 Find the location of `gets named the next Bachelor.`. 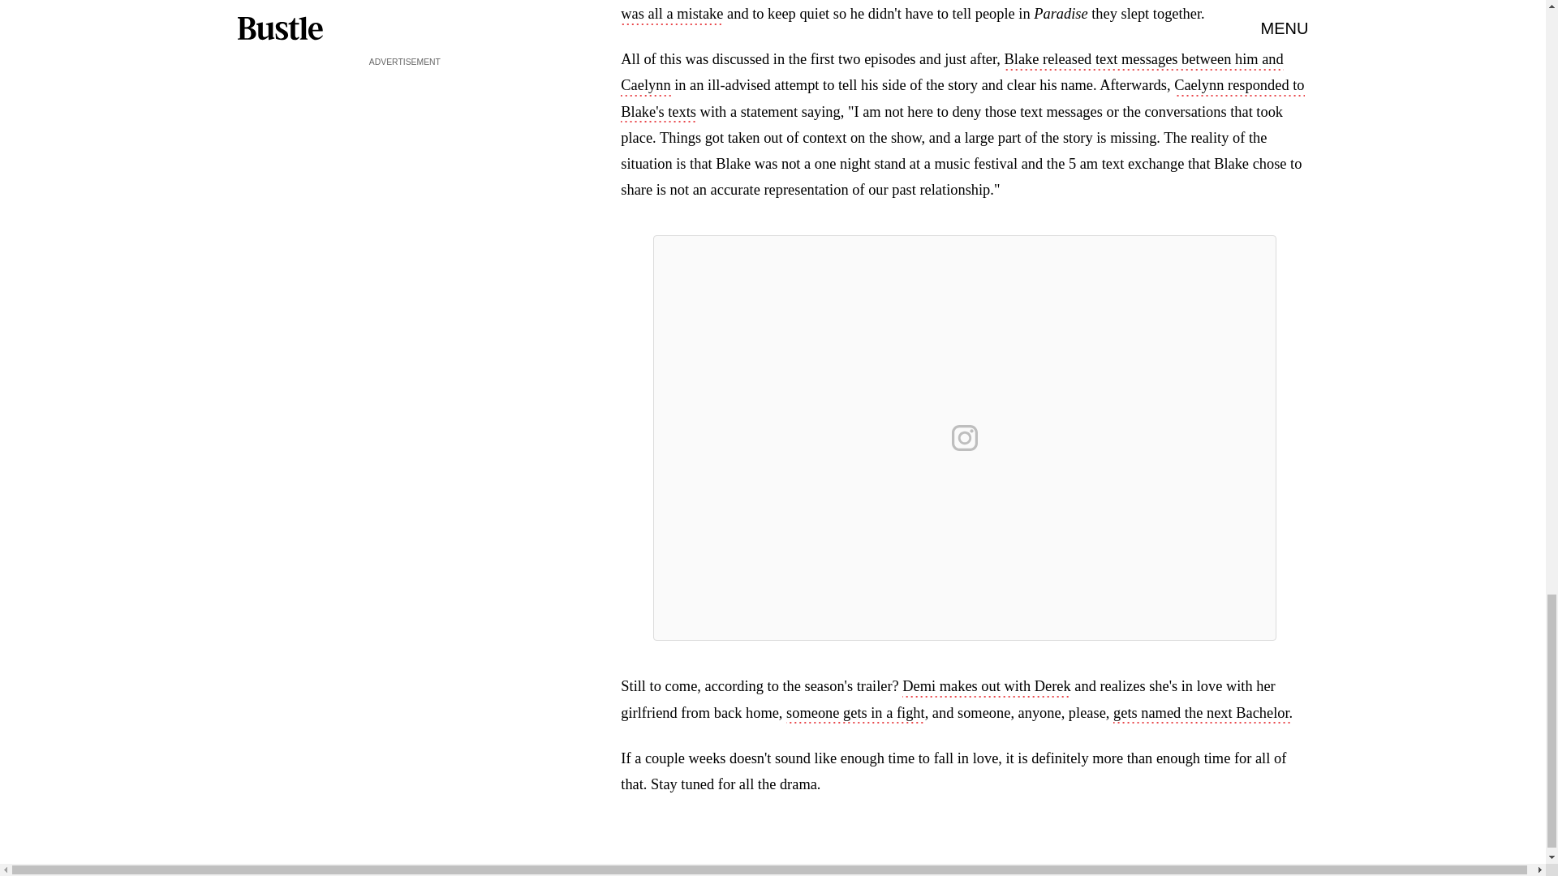

gets named the next Bachelor. is located at coordinates (1203, 715).